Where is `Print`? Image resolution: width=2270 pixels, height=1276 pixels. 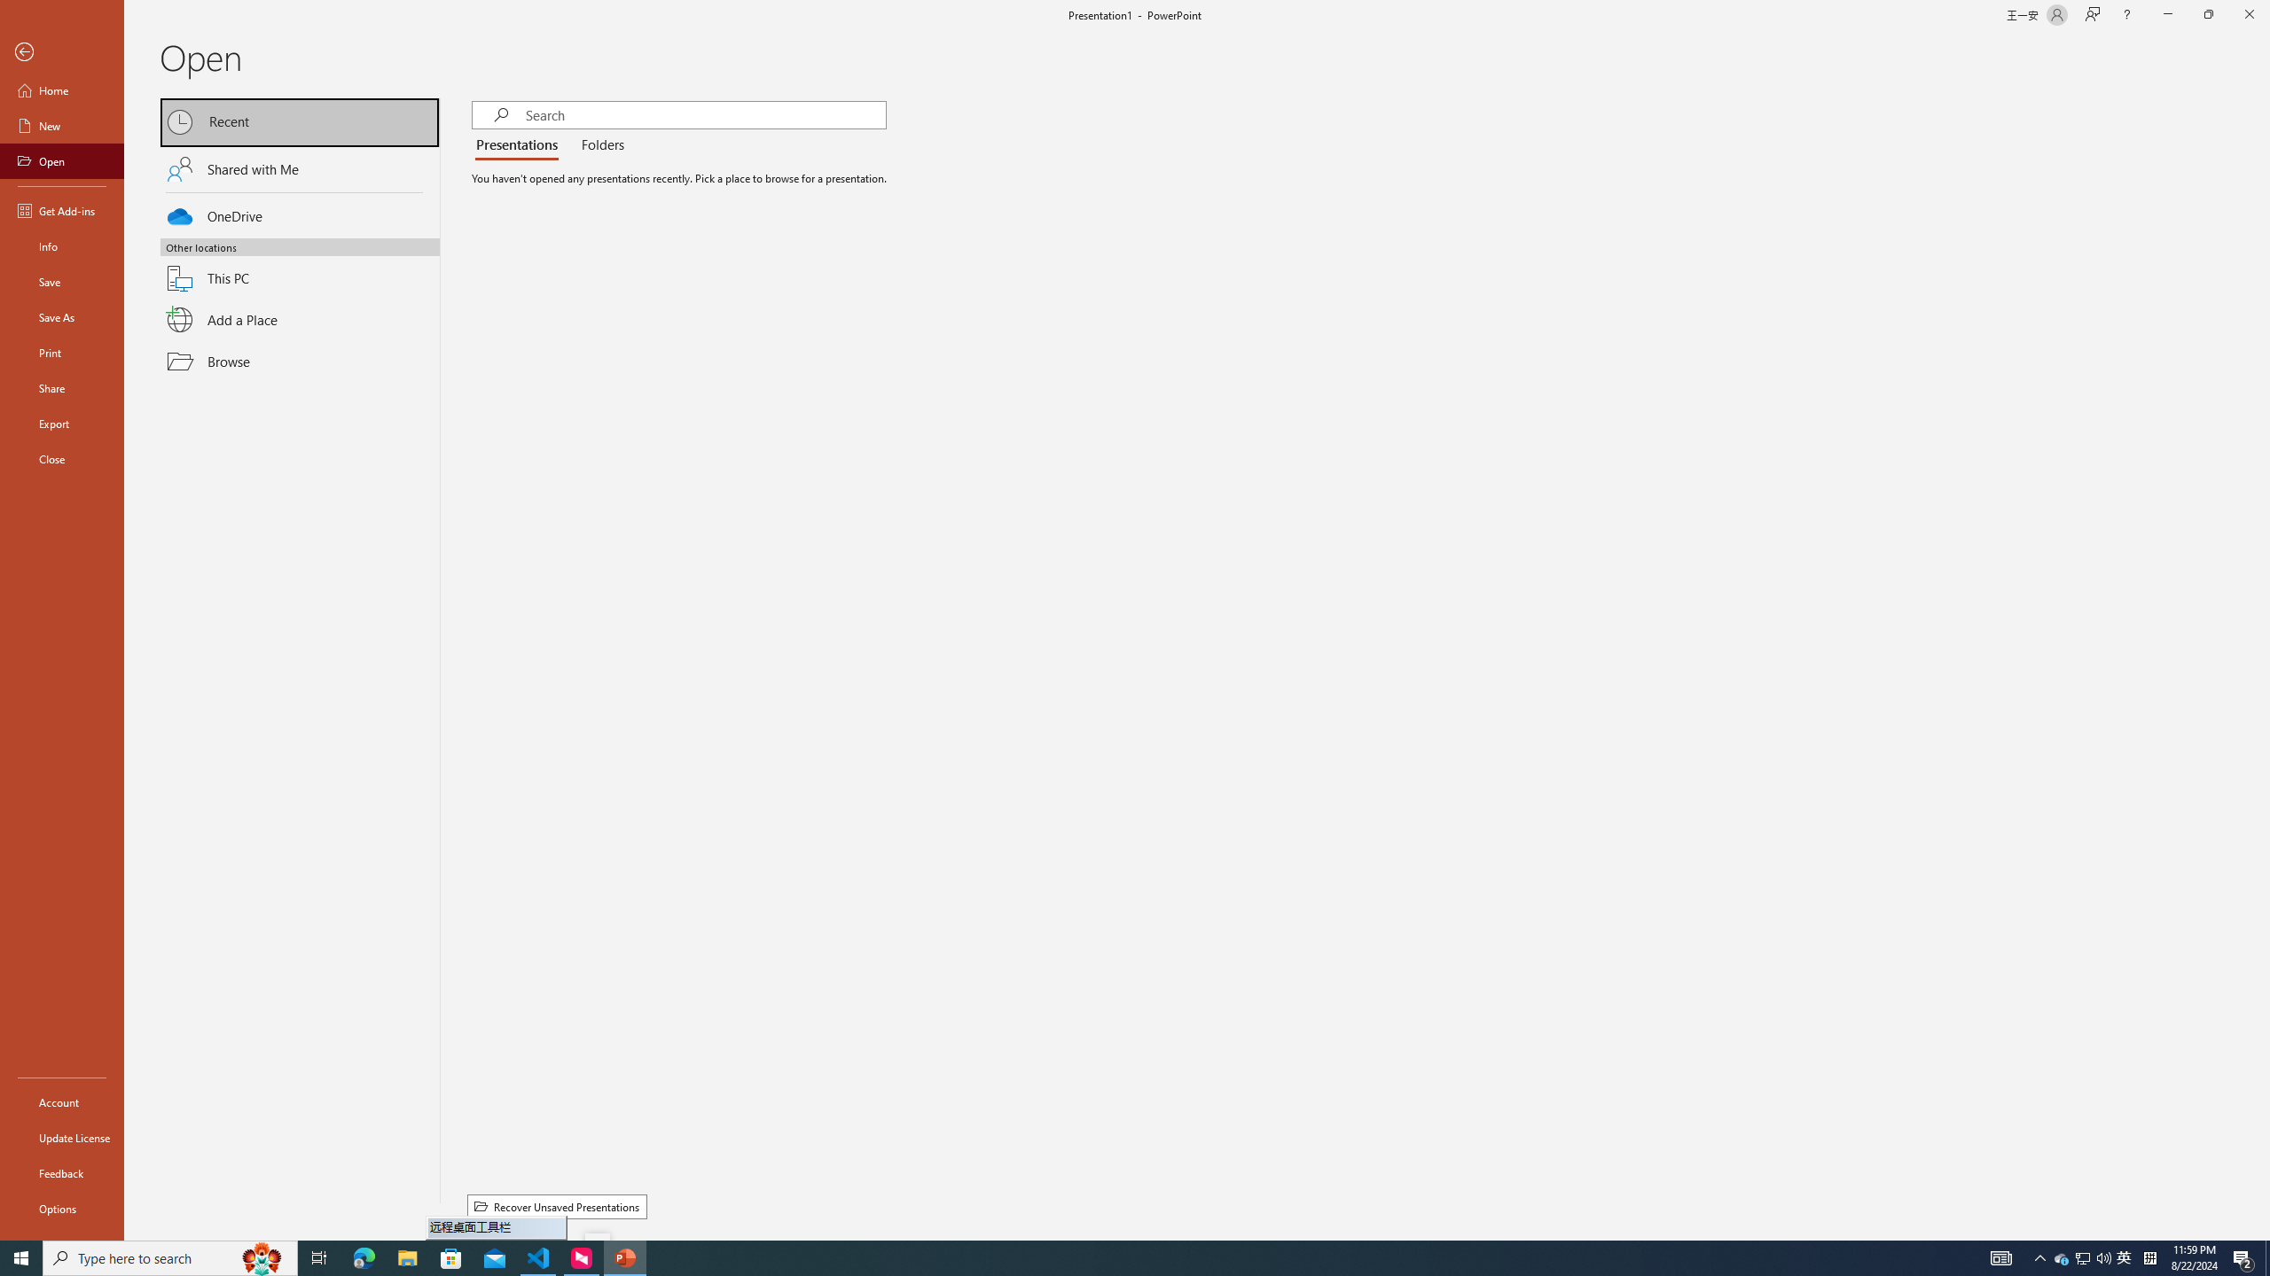 Print is located at coordinates (62, 352).